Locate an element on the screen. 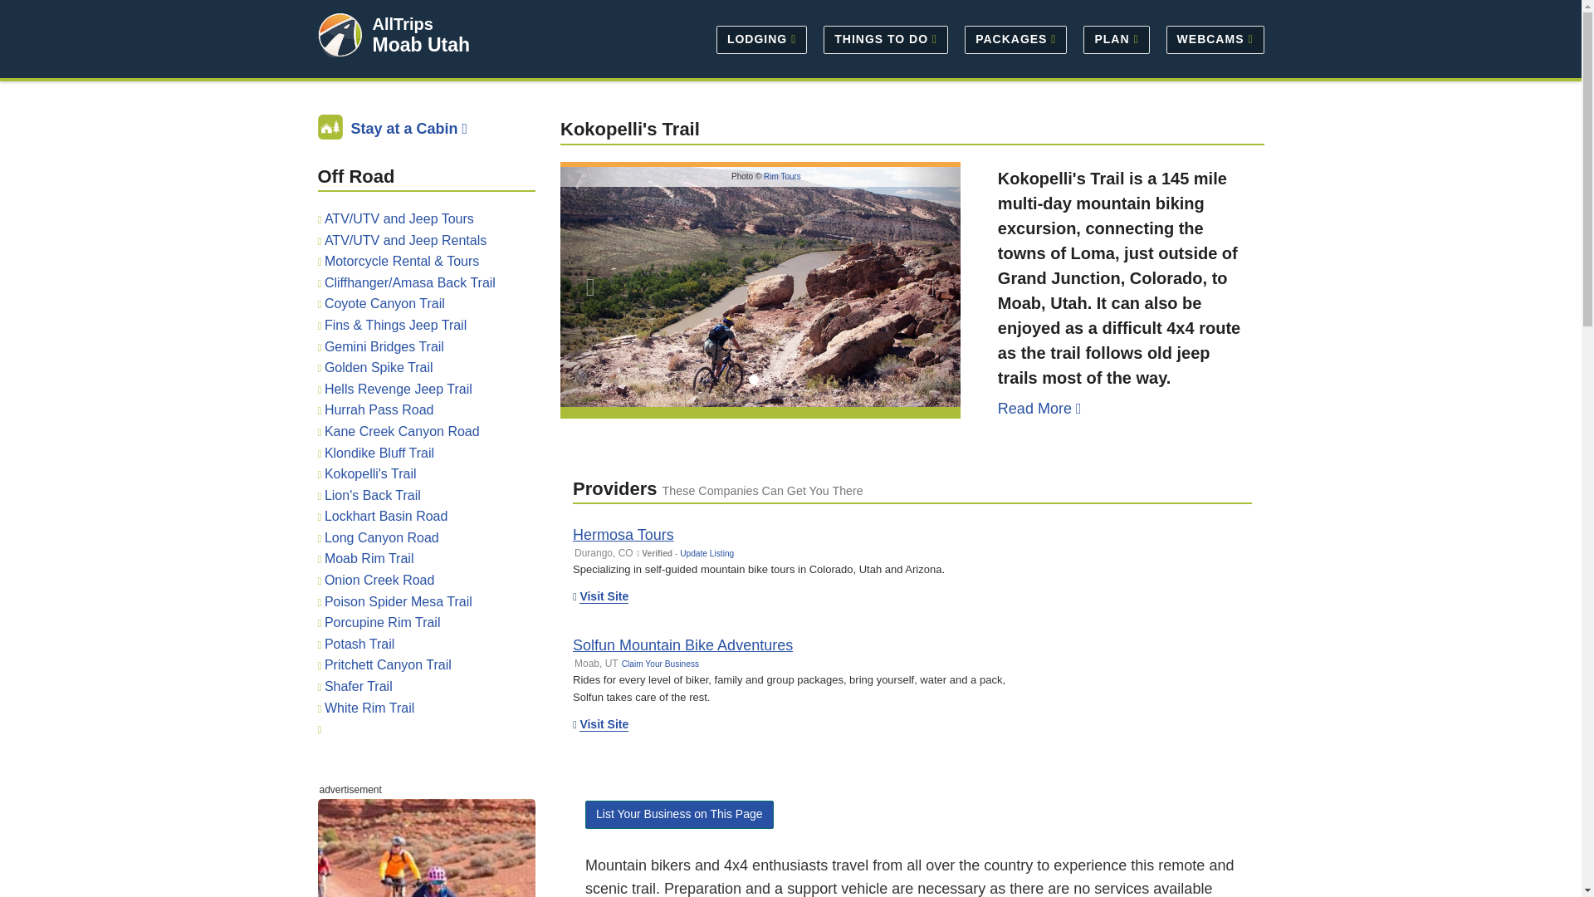 The width and height of the screenshot is (1594, 897). Rim Tours is located at coordinates (782, 176).